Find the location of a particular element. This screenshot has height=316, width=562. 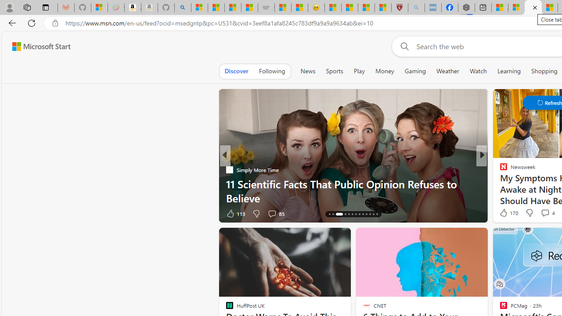

3 Like is located at coordinates (503, 213).